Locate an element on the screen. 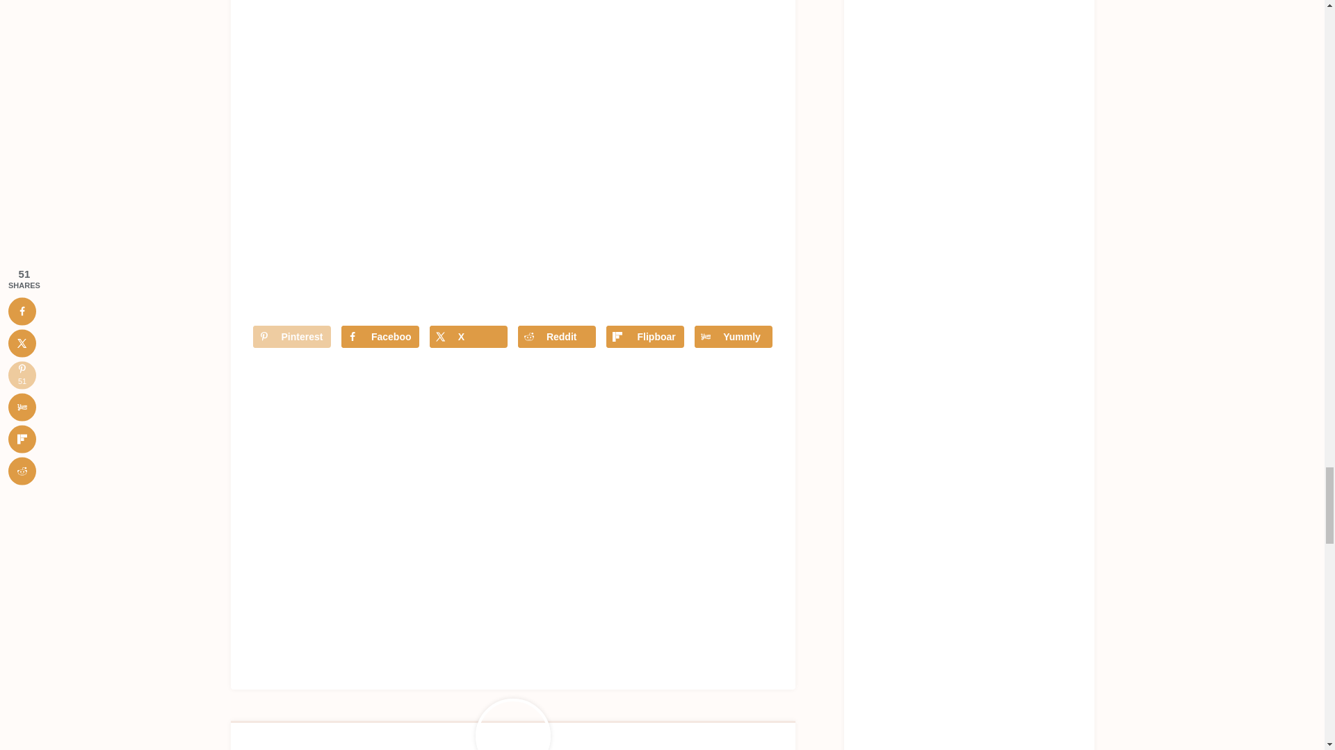 This screenshot has width=1335, height=750. Share on Flipboard is located at coordinates (645, 336).